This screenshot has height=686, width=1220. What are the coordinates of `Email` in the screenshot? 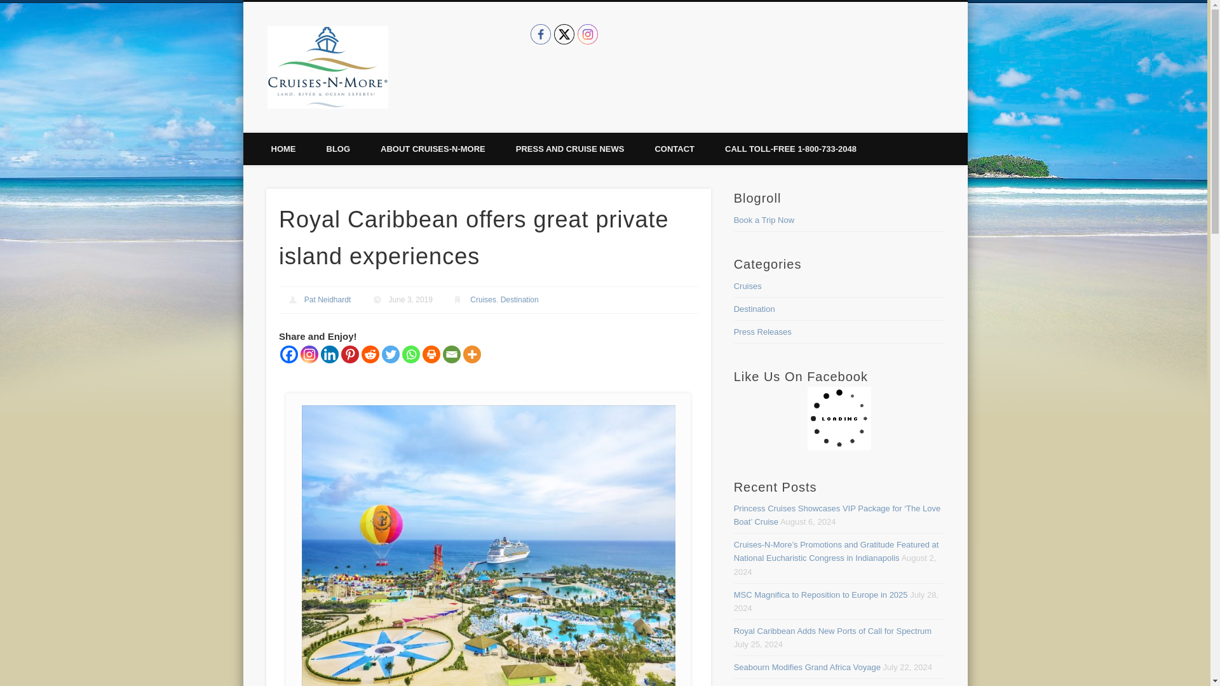 It's located at (451, 354).